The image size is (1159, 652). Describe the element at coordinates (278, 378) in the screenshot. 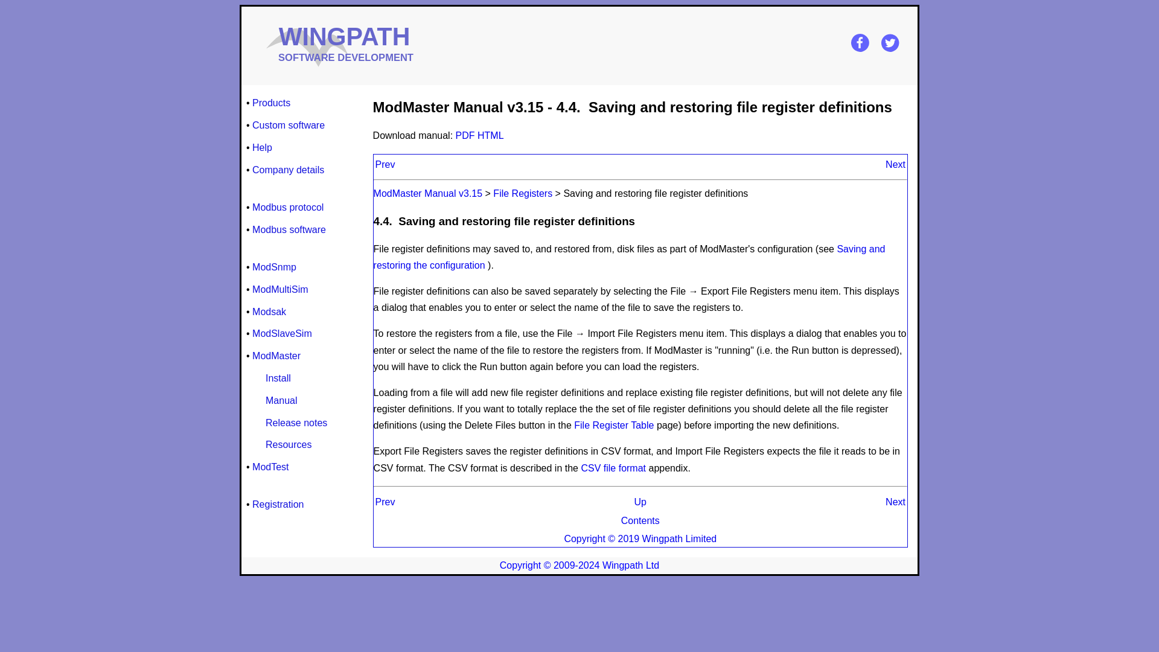

I see `Installing and running ModMaster` at that location.